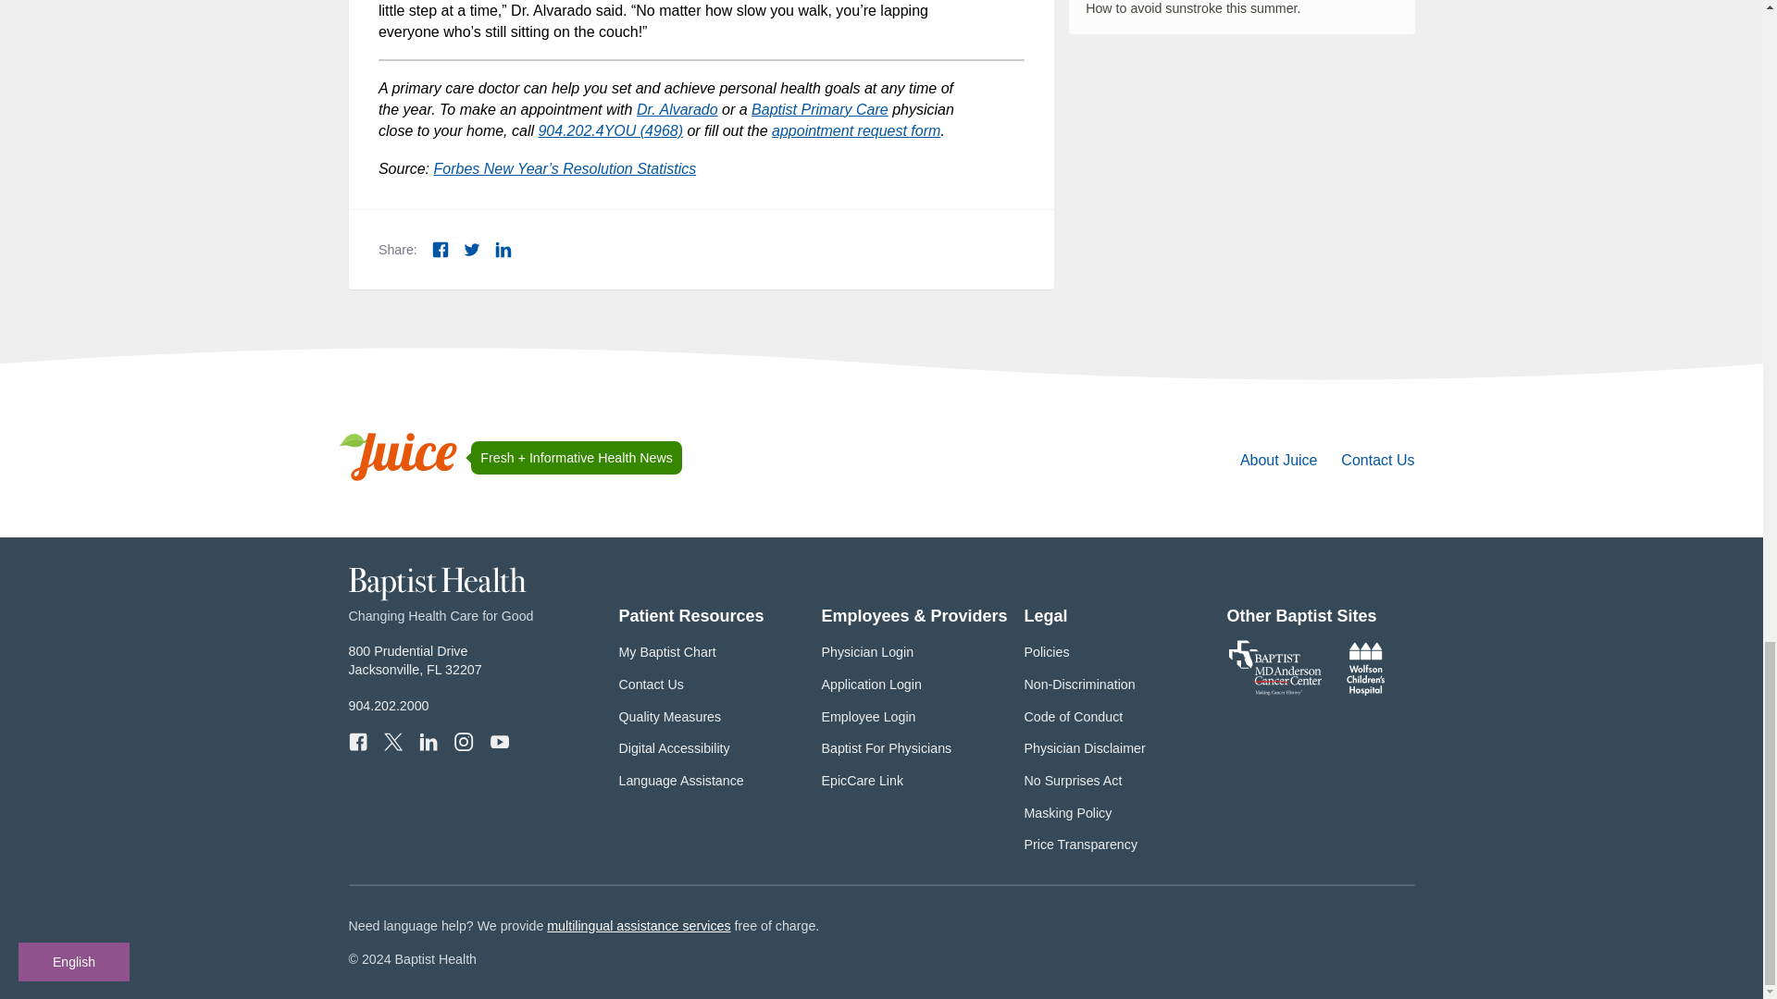 This screenshot has width=1777, height=999. I want to click on Facebook, so click(357, 741).